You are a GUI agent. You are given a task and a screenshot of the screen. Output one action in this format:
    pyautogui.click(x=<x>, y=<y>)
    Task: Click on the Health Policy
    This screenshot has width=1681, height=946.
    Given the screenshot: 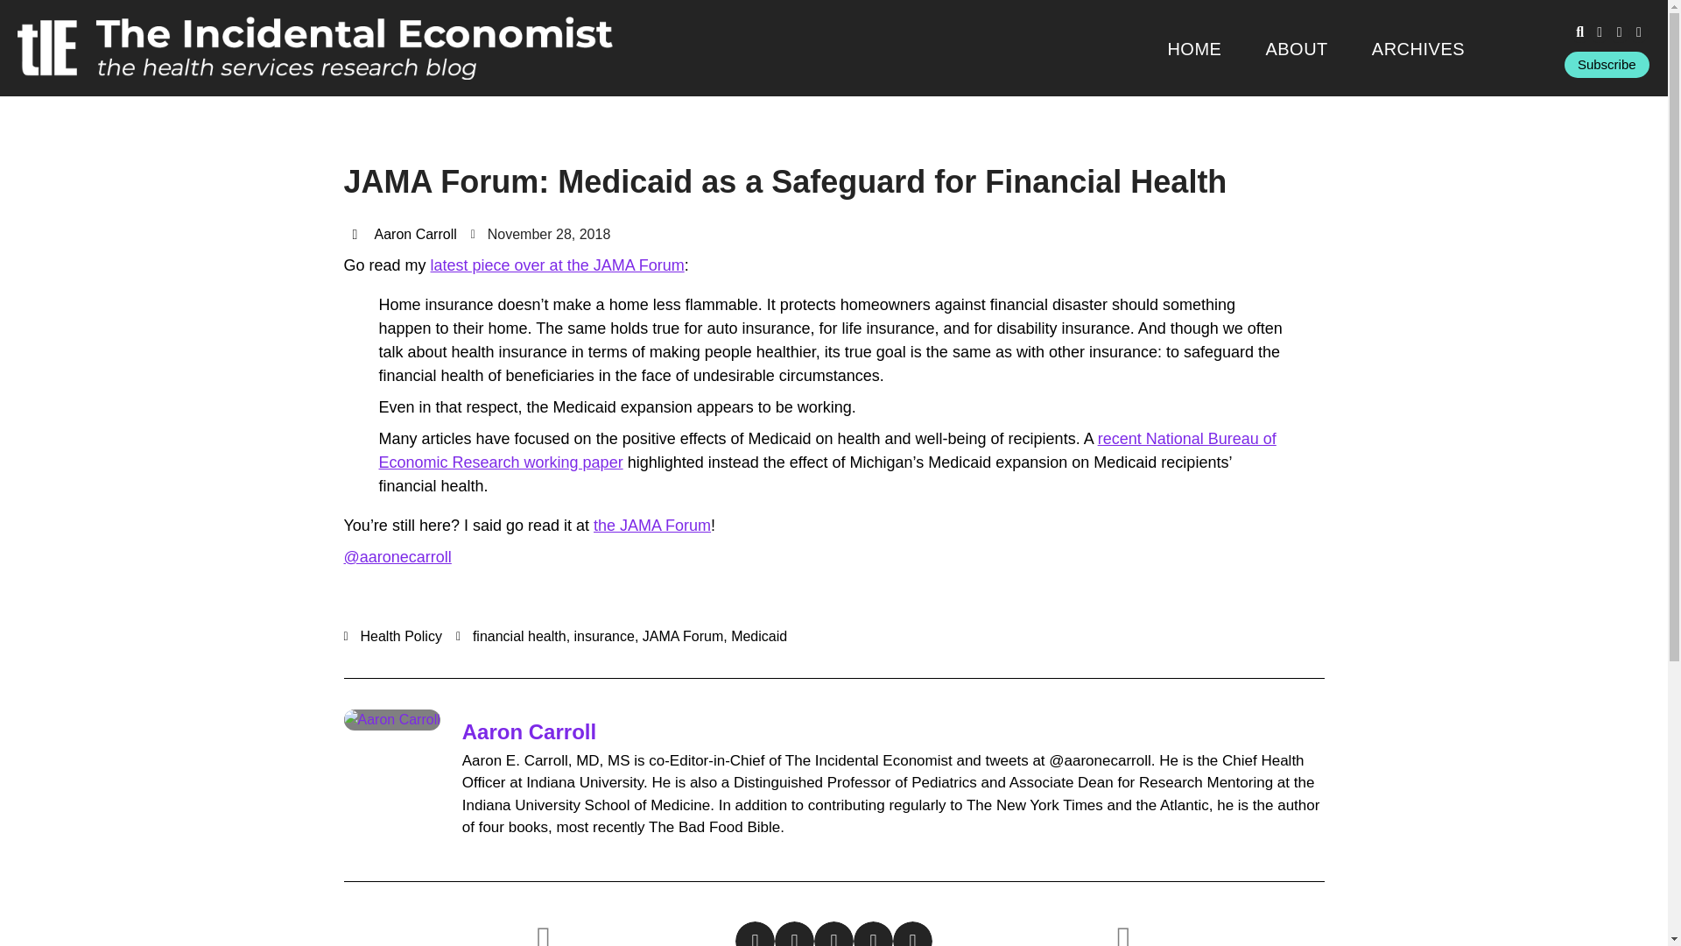 What is the action you would take?
    pyautogui.click(x=401, y=636)
    